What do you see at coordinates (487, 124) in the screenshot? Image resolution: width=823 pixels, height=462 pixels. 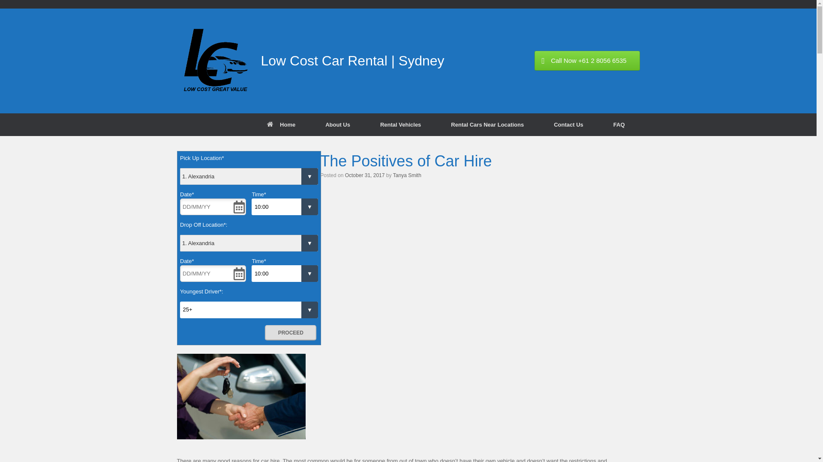 I see `Rental Cars Near Locations` at bounding box center [487, 124].